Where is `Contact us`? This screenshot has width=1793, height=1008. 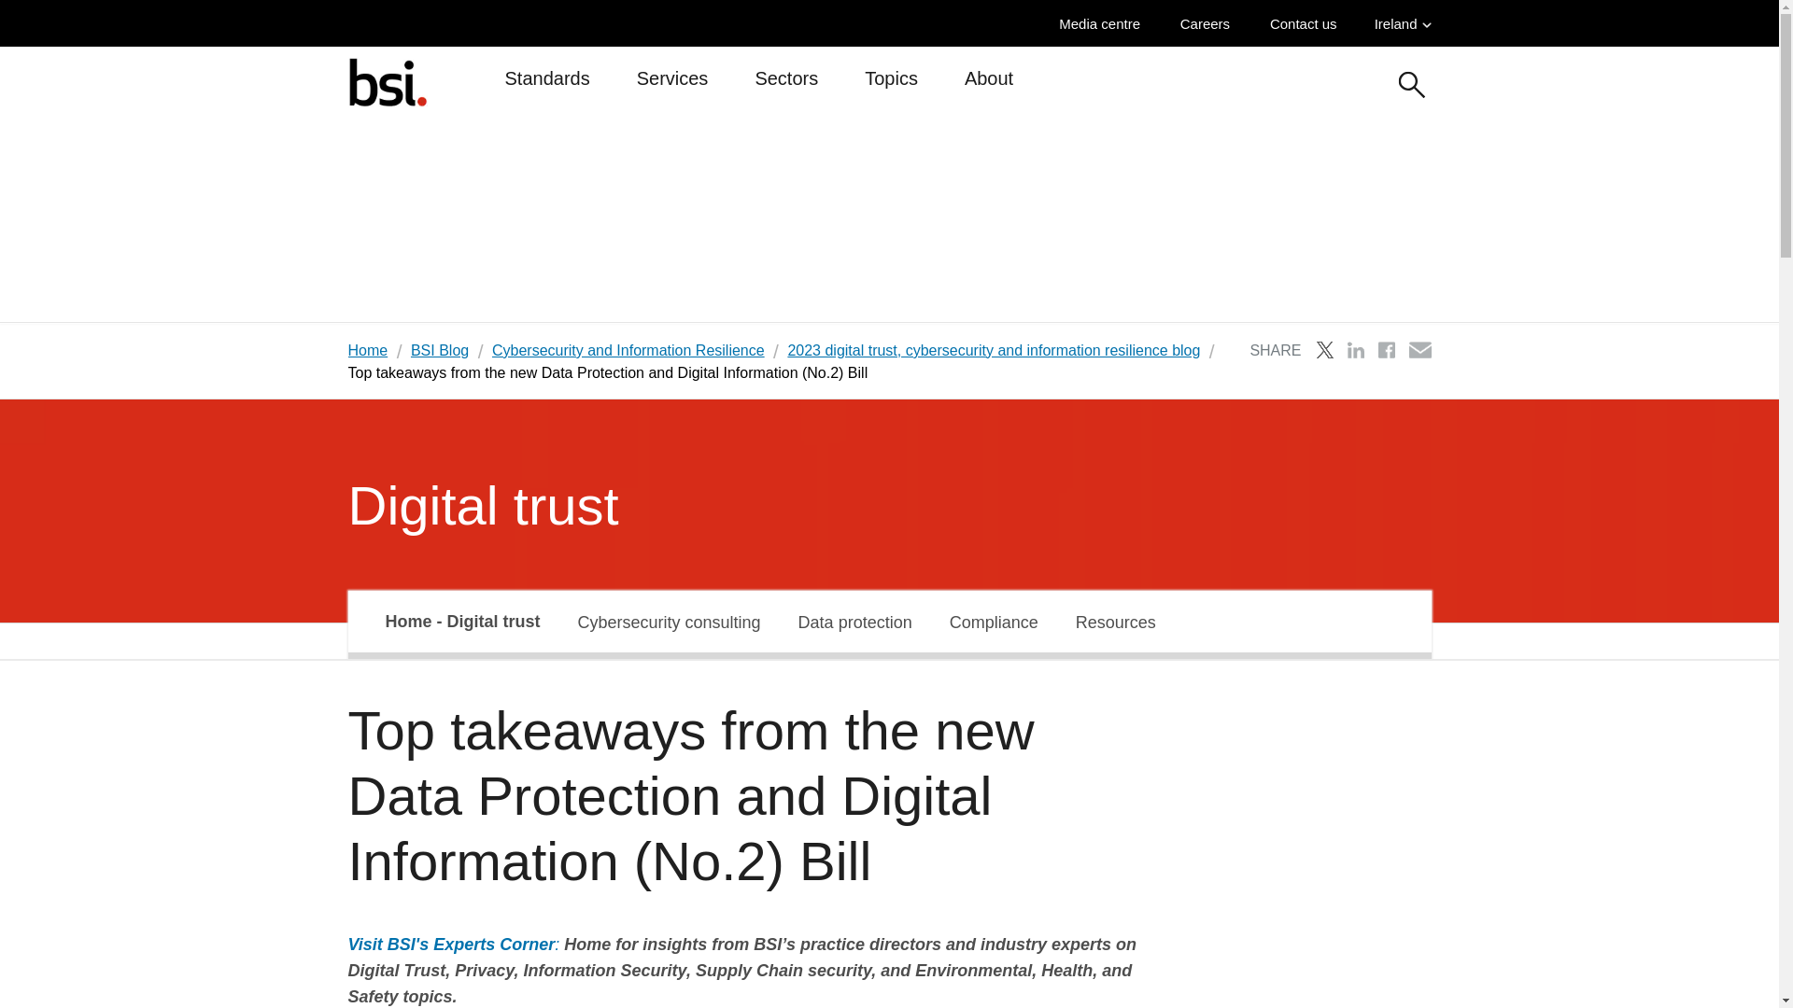
Contact us is located at coordinates (1307, 23).